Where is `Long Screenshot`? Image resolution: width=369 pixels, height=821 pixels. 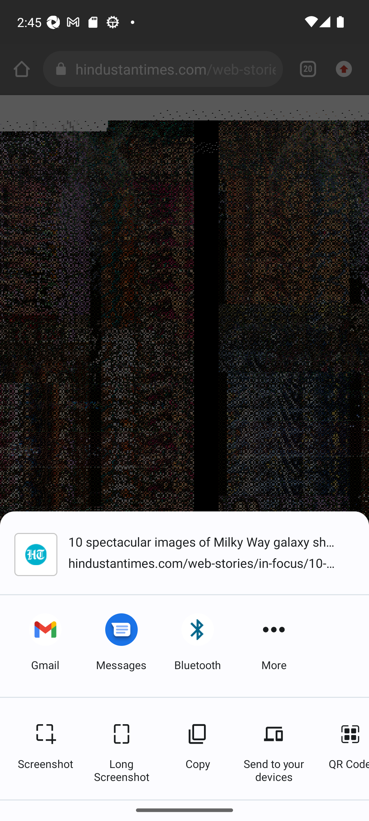 Long Screenshot is located at coordinates (121, 748).